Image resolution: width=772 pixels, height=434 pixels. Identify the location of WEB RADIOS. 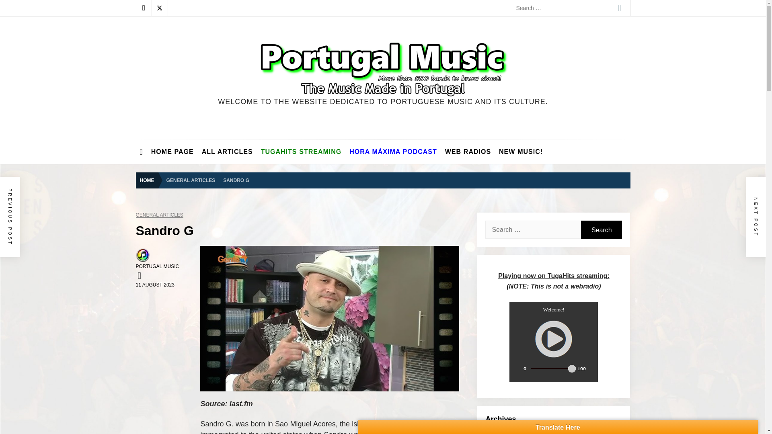
(468, 152).